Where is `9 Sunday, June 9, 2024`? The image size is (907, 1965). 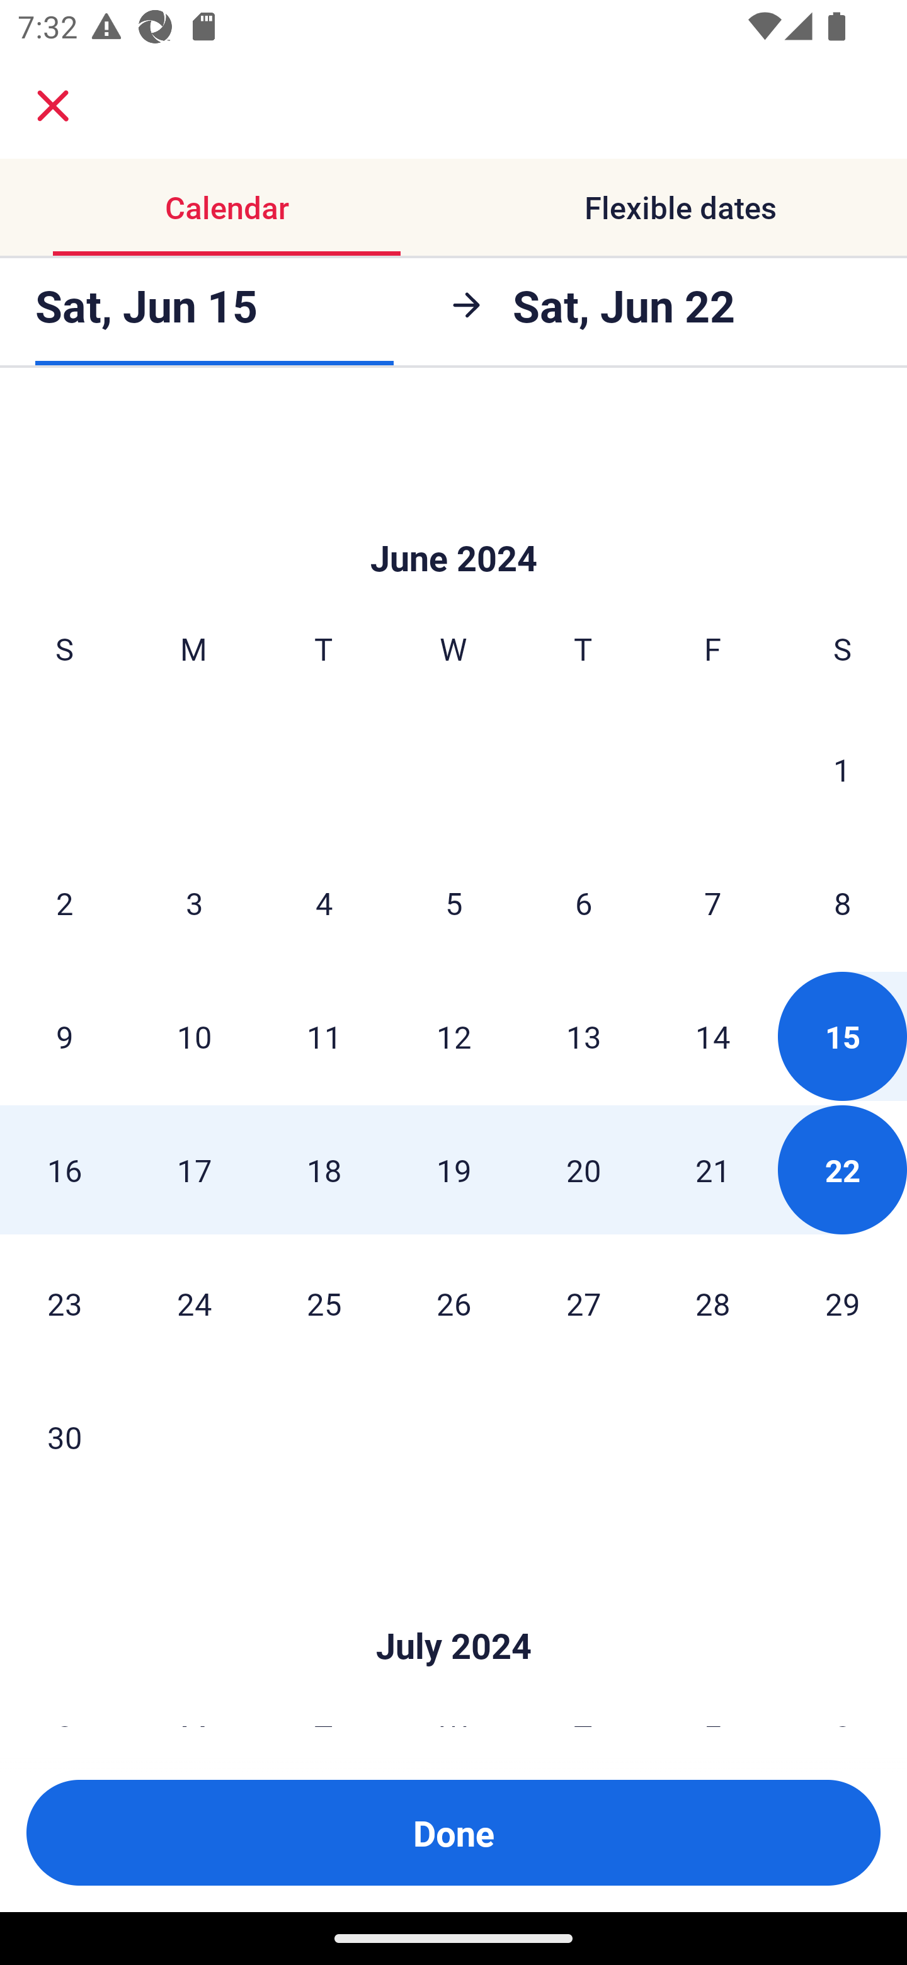
9 Sunday, June 9, 2024 is located at coordinates (64, 1037).